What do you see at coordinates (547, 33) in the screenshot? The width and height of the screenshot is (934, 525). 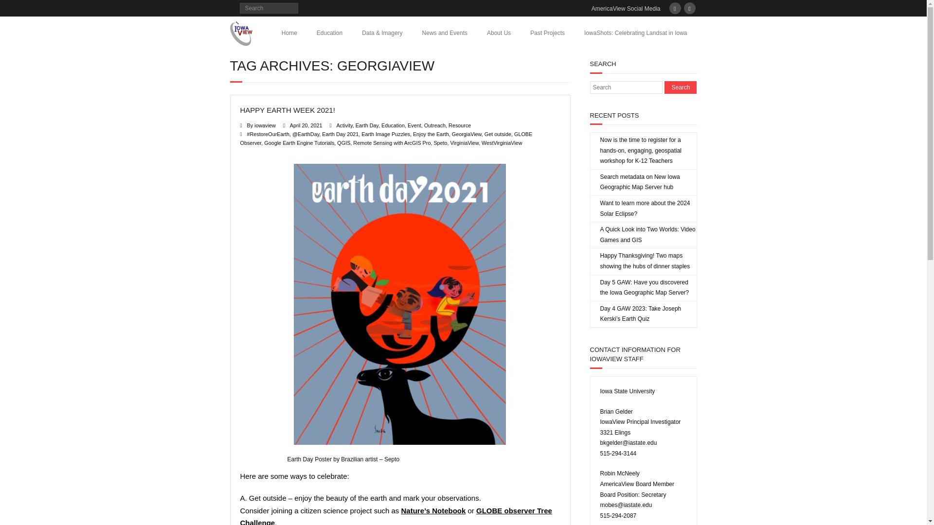 I see `Past Projects` at bounding box center [547, 33].